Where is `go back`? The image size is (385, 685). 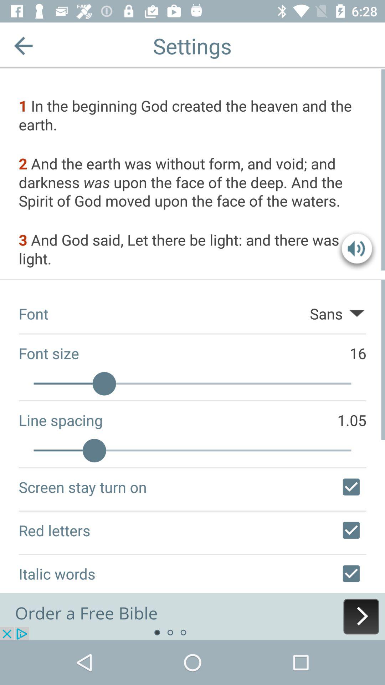
go back is located at coordinates (24, 46).